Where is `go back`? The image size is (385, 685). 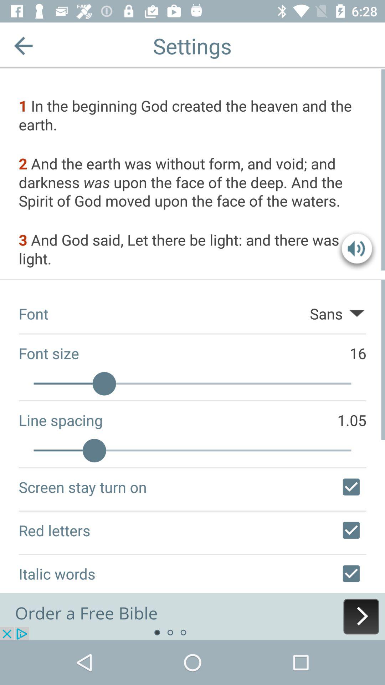
go back is located at coordinates (24, 46).